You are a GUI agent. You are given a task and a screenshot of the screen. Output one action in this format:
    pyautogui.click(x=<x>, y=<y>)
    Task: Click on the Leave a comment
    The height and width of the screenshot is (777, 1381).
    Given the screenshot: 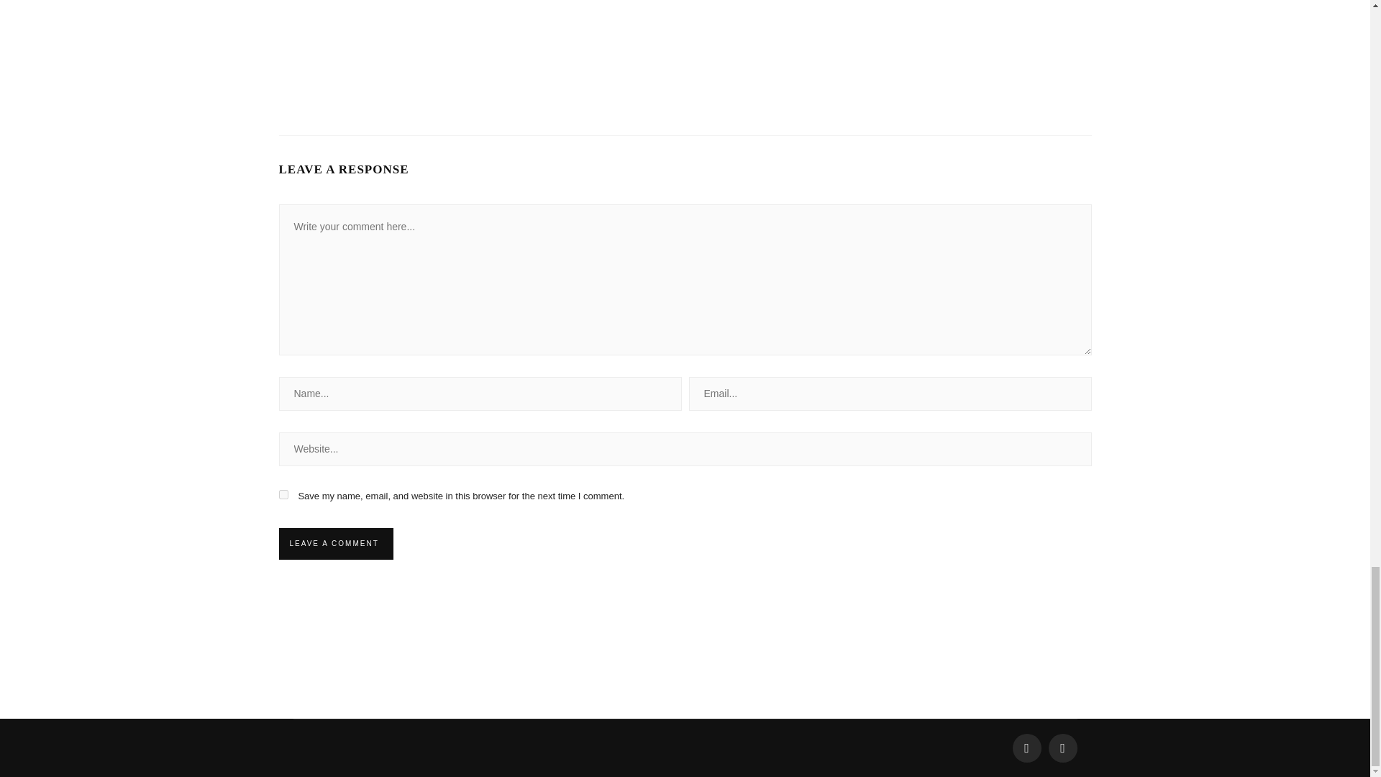 What is the action you would take?
    pyautogui.click(x=334, y=544)
    